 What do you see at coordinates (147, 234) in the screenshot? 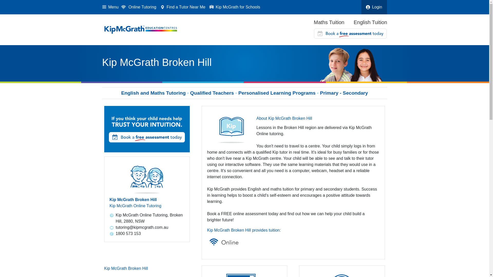
I see `1800 573 153` at bounding box center [147, 234].